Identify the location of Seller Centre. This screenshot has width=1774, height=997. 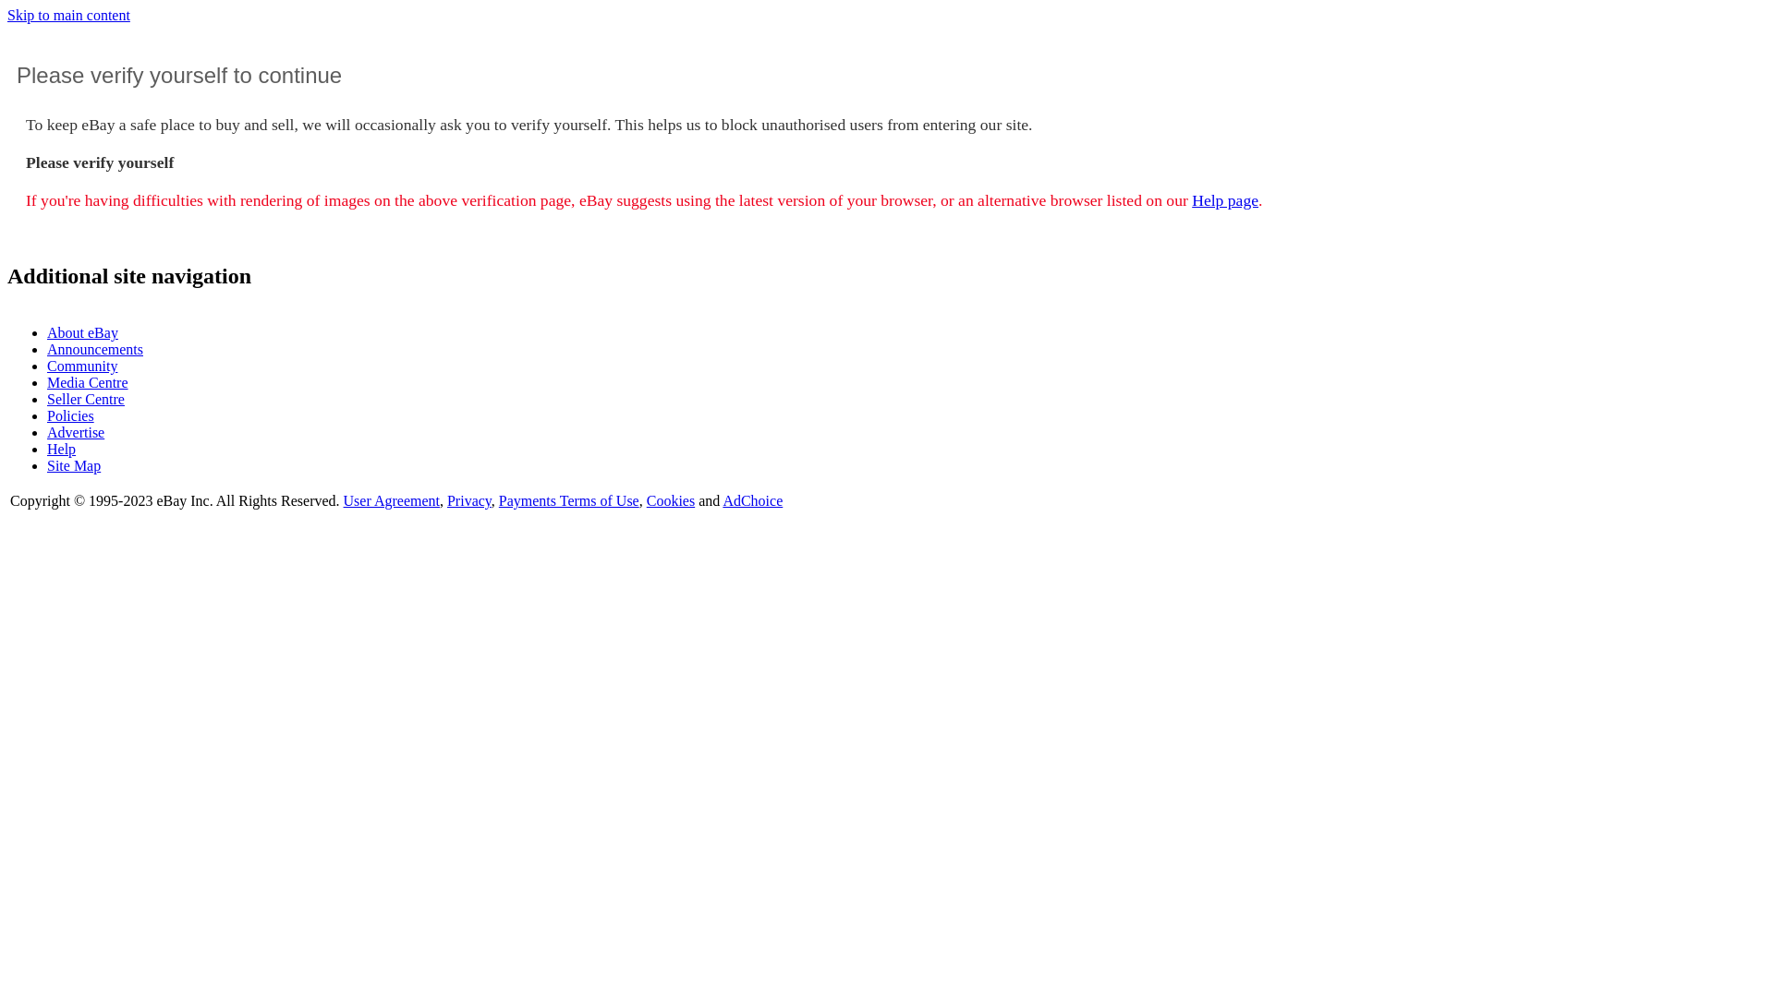
(86, 399).